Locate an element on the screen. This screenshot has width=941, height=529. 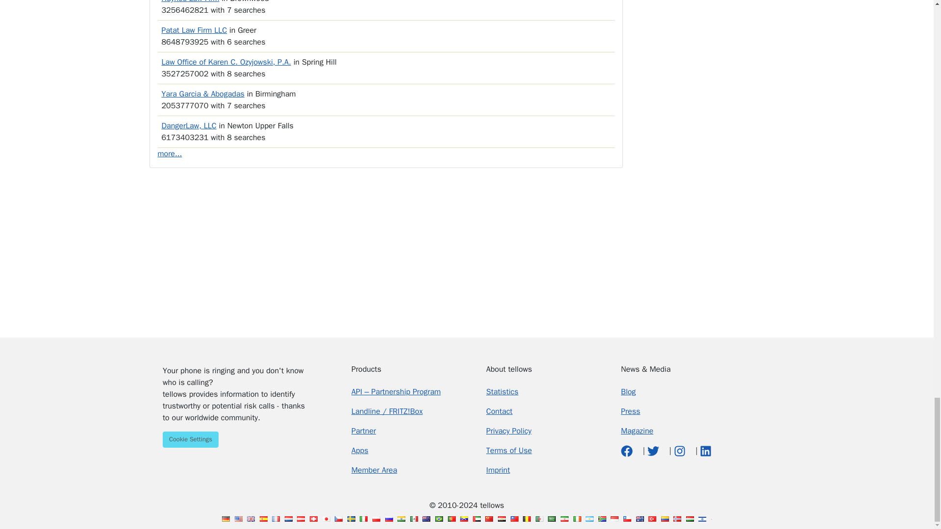
Presse is located at coordinates (630, 411).